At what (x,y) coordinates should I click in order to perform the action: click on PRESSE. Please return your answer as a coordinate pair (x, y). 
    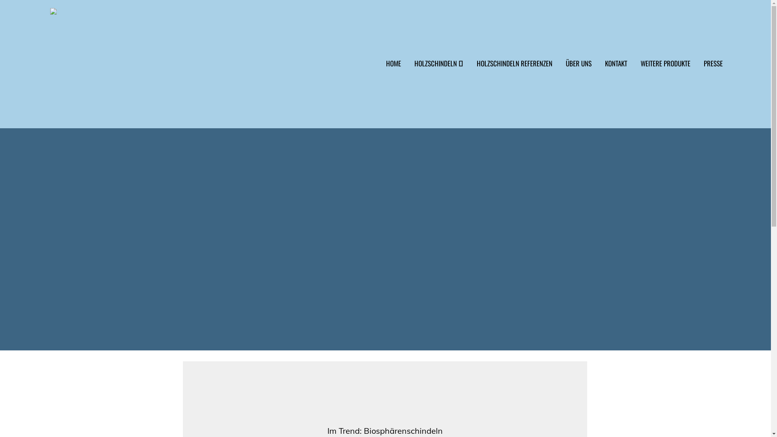
    Looking at the image, I should click on (709, 68).